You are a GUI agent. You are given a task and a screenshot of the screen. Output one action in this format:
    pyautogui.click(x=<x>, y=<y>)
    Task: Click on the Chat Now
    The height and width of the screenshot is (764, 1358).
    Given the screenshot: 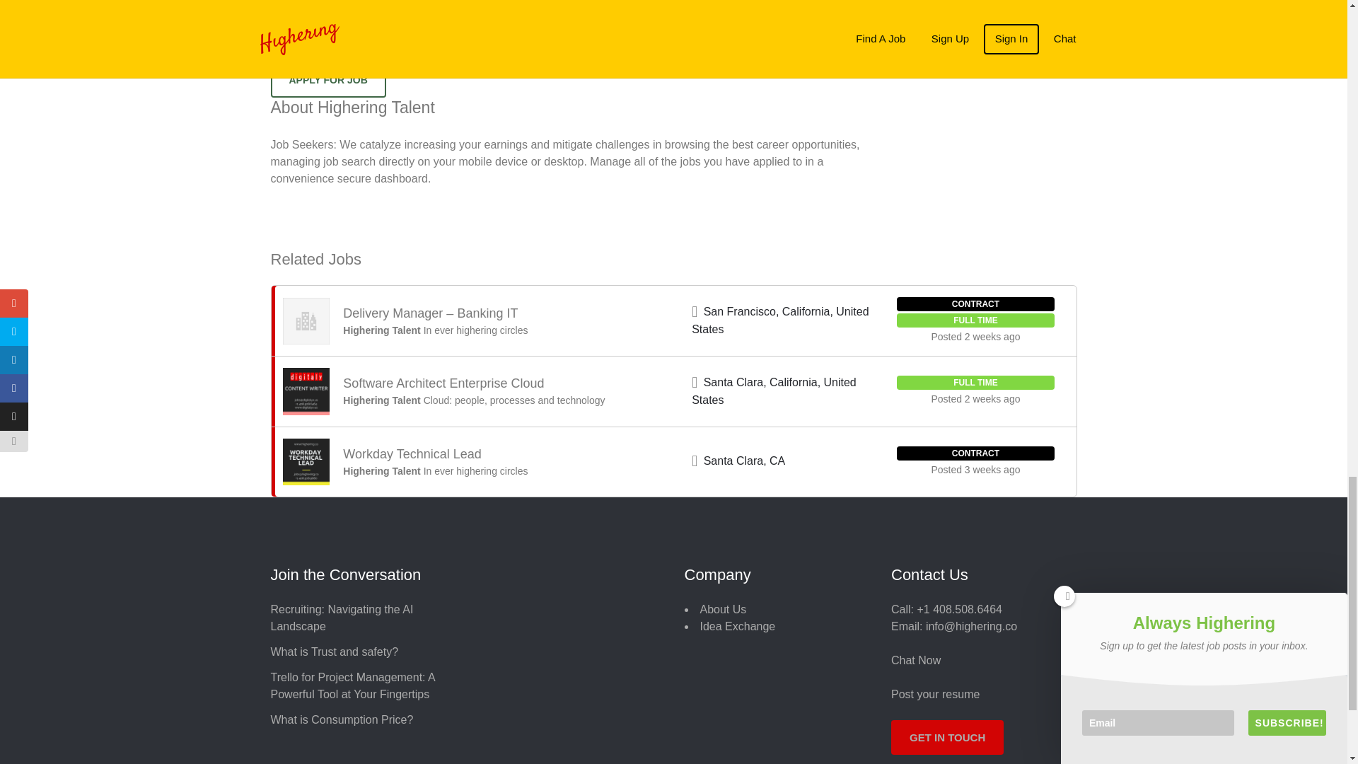 What is the action you would take?
    pyautogui.click(x=915, y=659)
    